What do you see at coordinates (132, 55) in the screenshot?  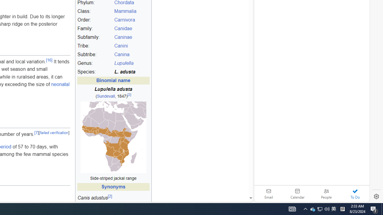 I see `Canina` at bounding box center [132, 55].